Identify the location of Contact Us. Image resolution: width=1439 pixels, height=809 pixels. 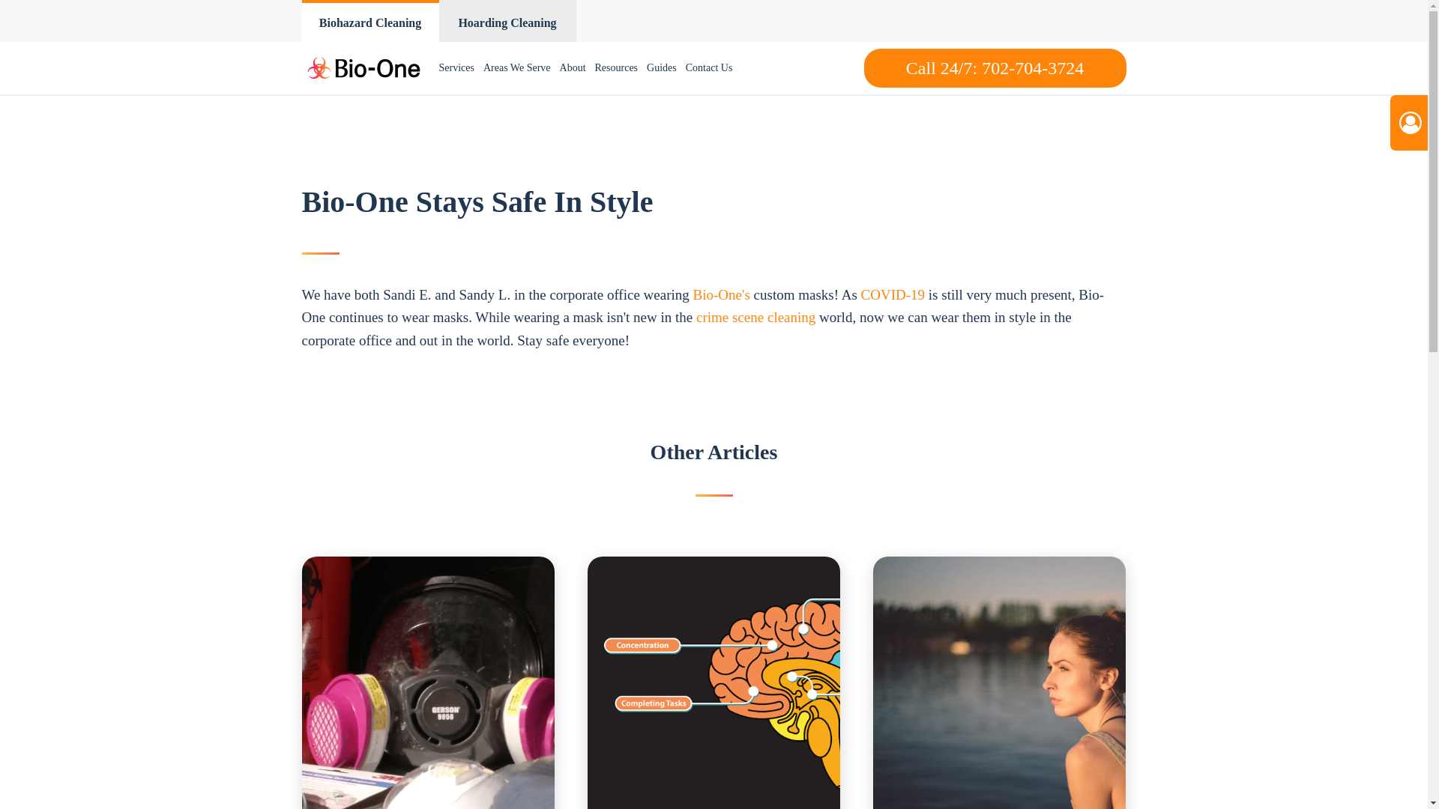
(709, 68).